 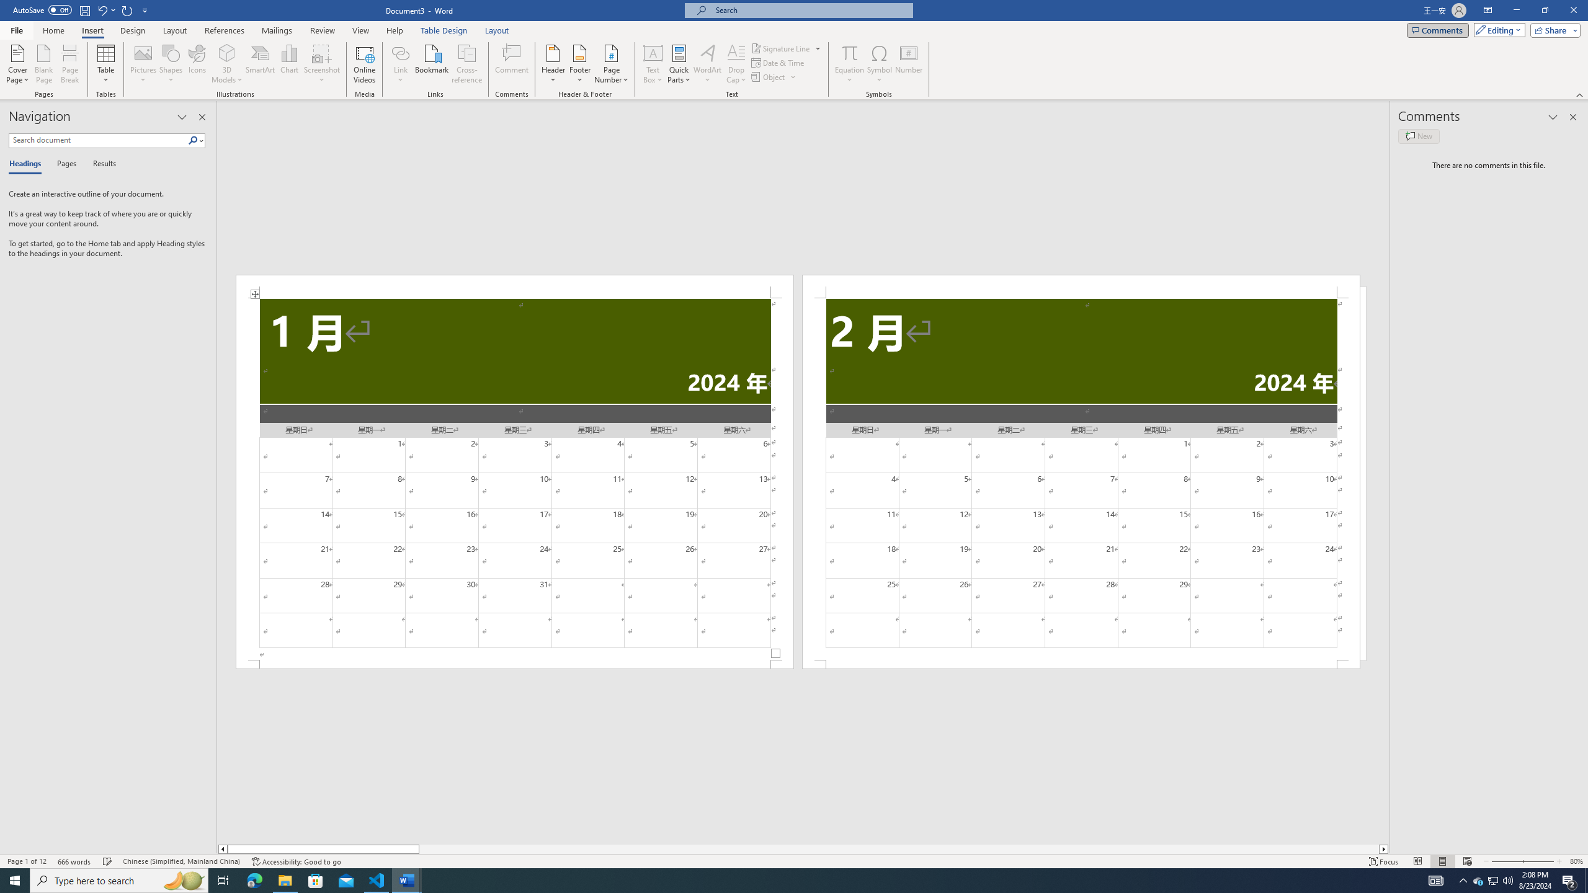 I want to click on Footer, so click(x=579, y=64).